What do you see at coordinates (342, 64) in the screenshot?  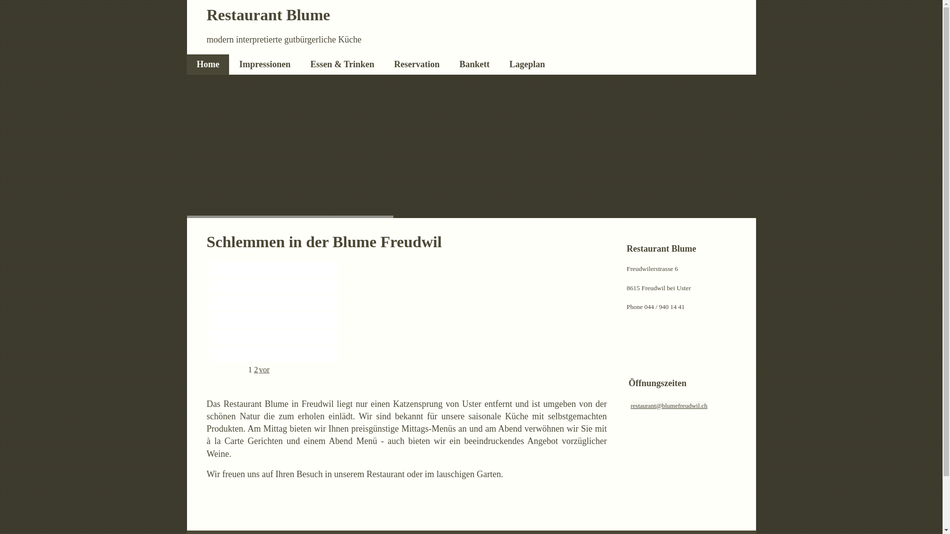 I see `Essen & Trinken` at bounding box center [342, 64].